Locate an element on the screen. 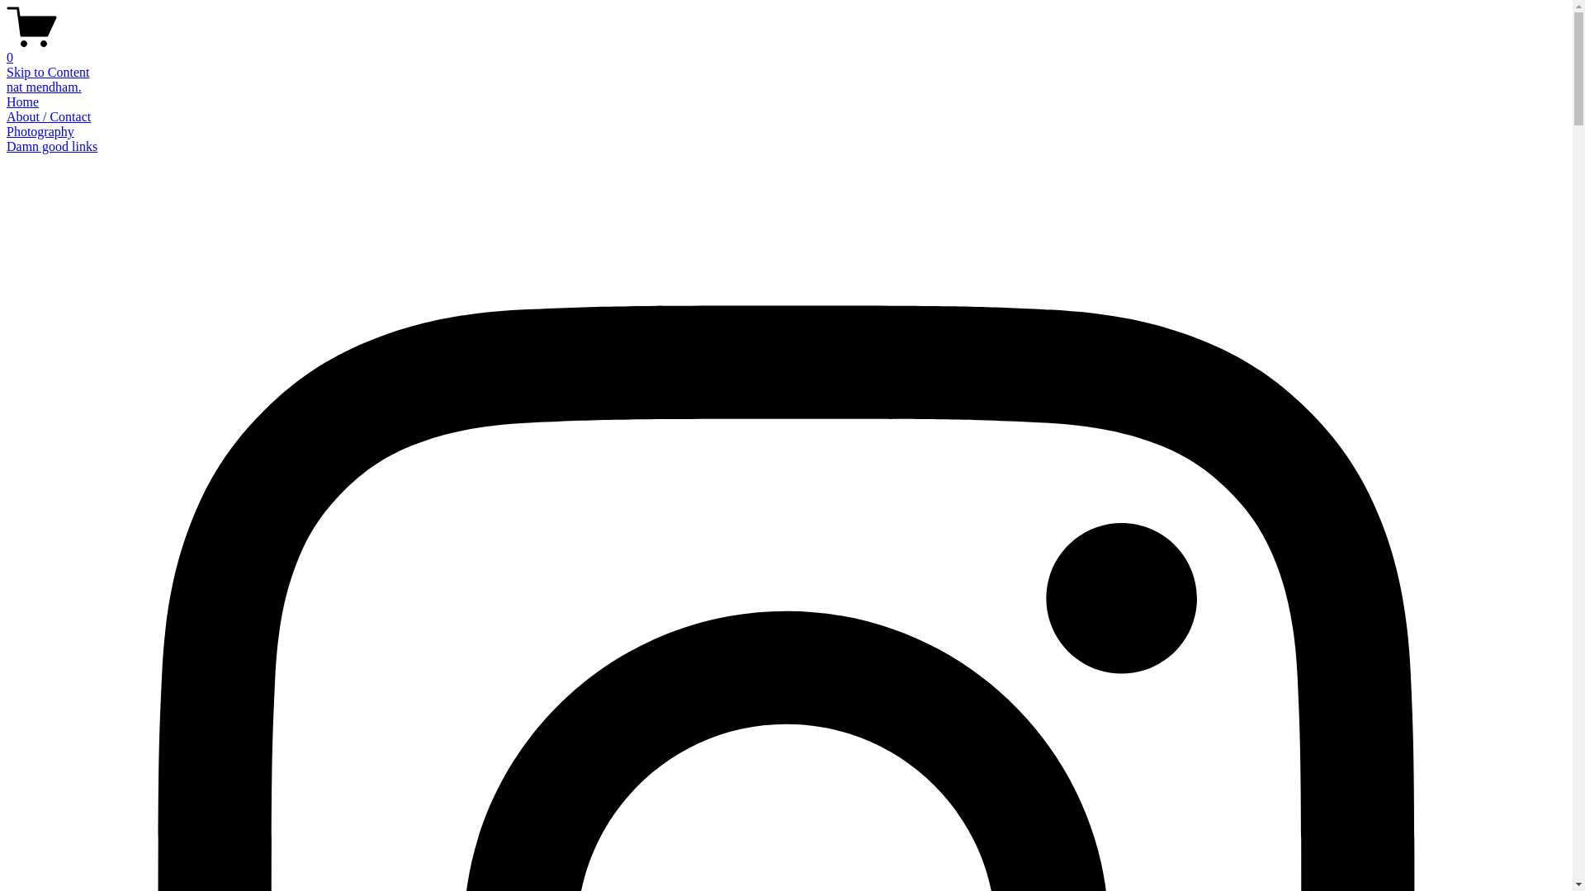 The image size is (1585, 891). About / Contact is located at coordinates (49, 117).